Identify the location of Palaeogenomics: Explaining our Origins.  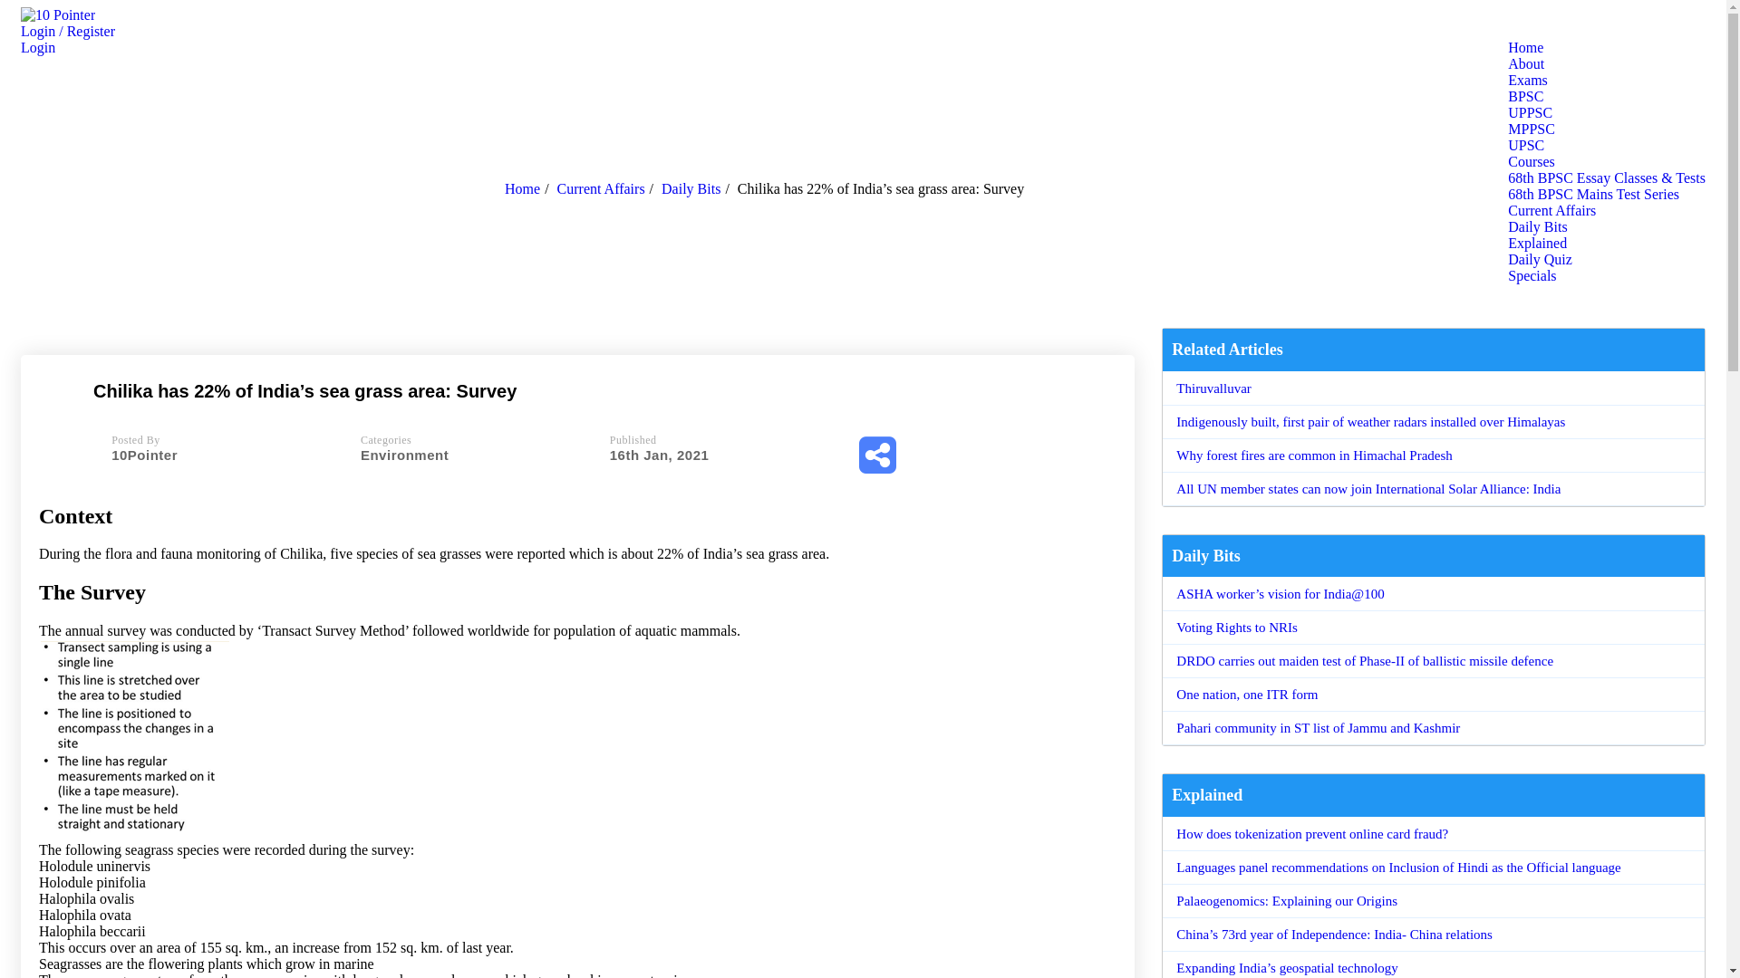
(1287, 901).